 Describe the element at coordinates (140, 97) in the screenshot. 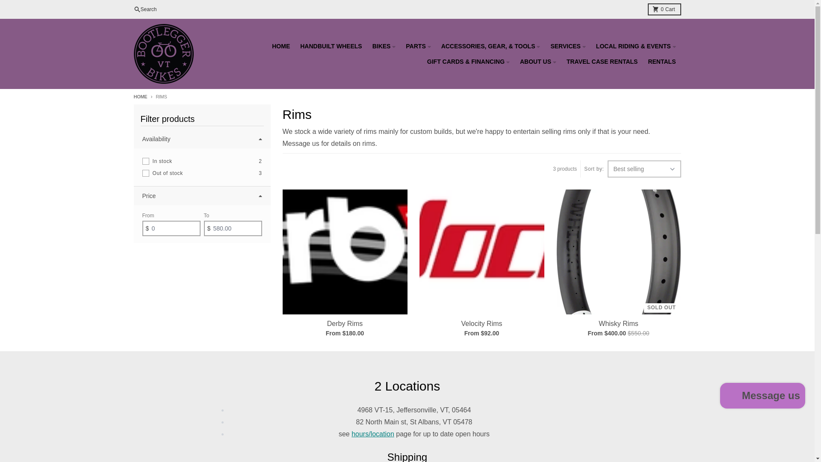

I see `Back to the homepage` at that location.